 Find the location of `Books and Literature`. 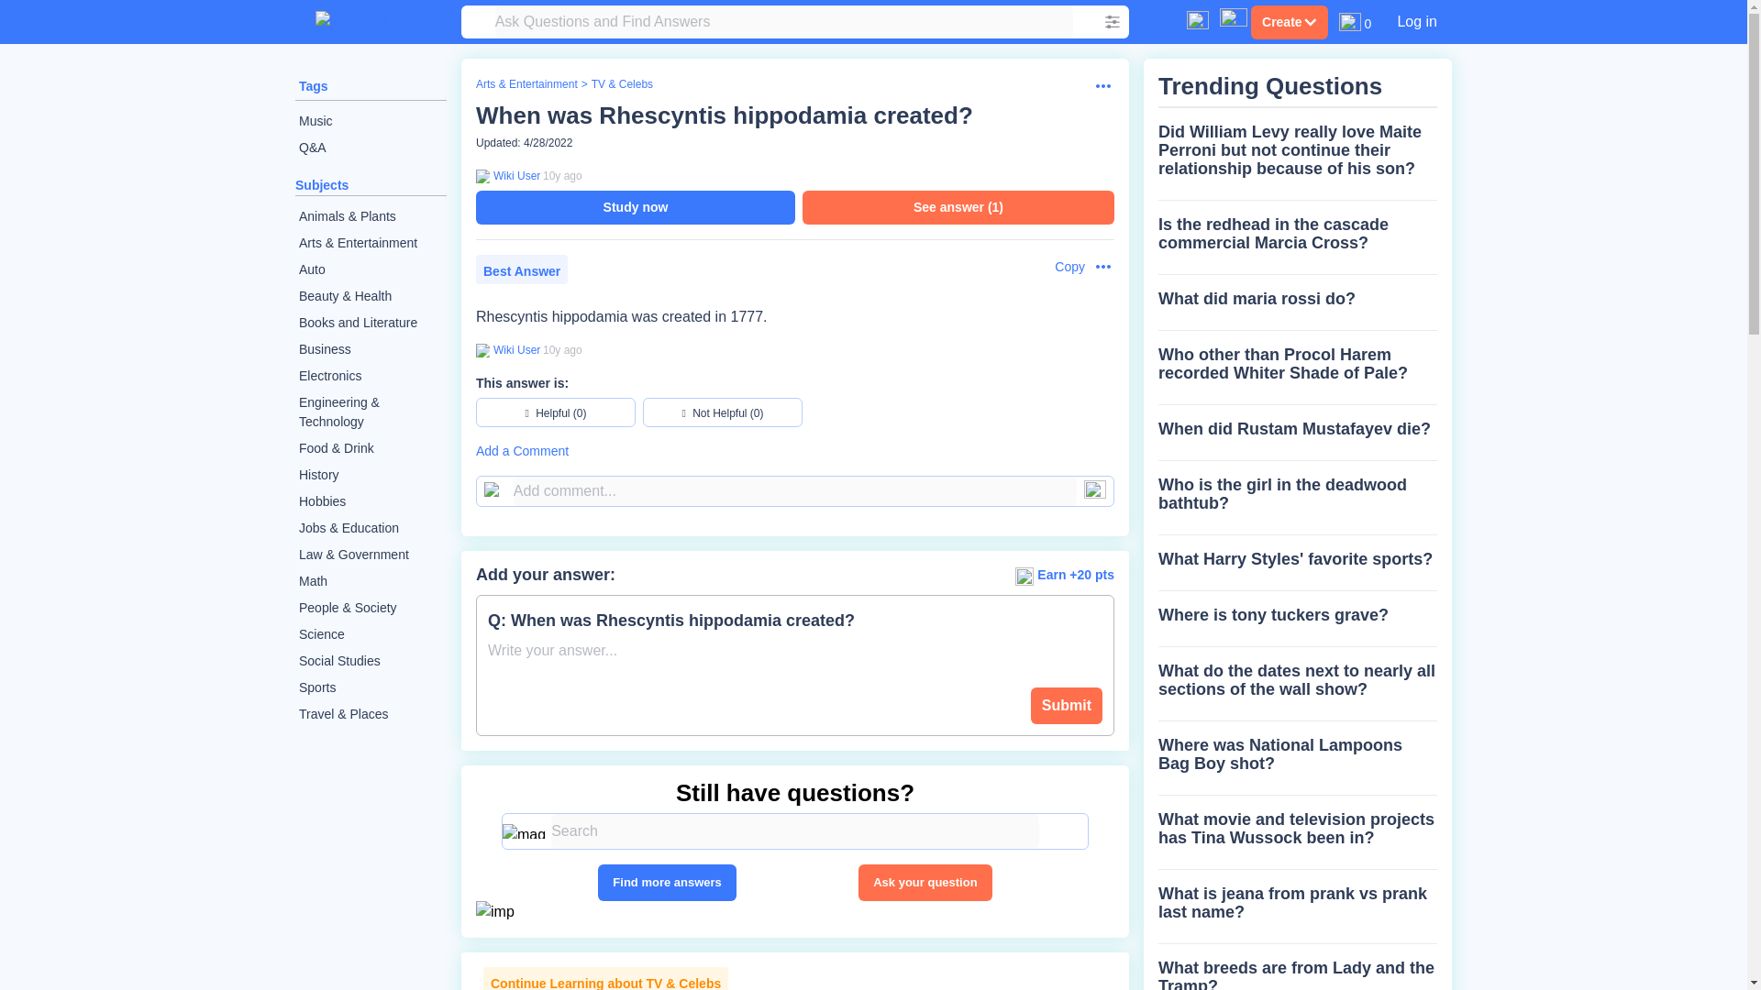

Books and Literature is located at coordinates (371, 323).